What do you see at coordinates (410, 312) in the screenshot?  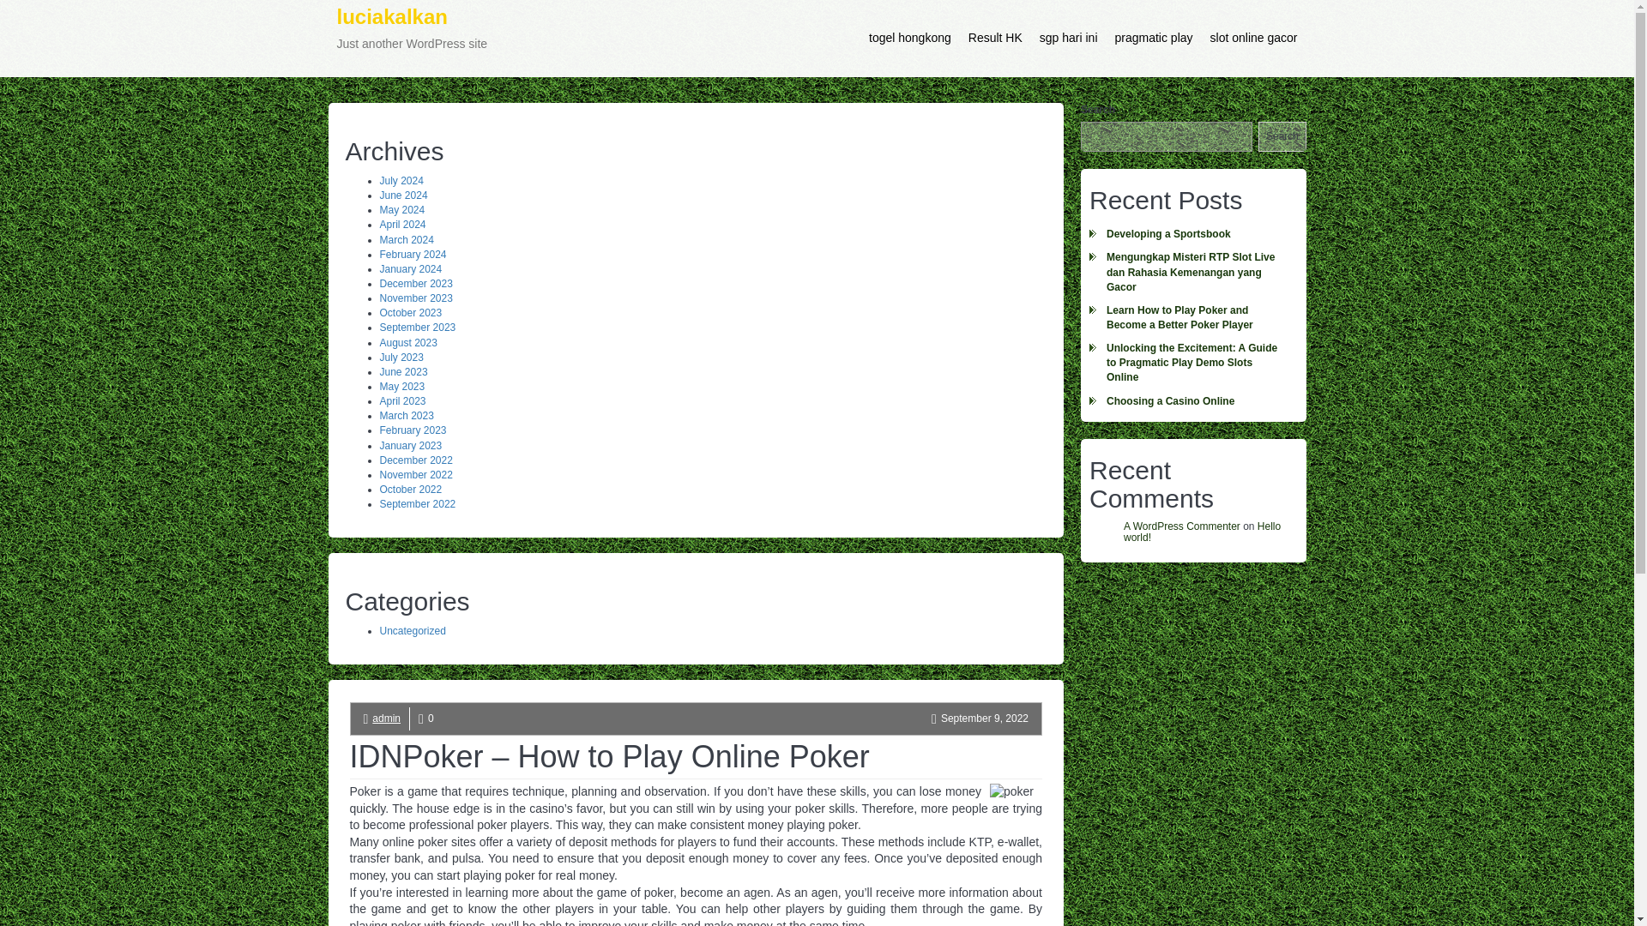 I see `October 2023` at bounding box center [410, 312].